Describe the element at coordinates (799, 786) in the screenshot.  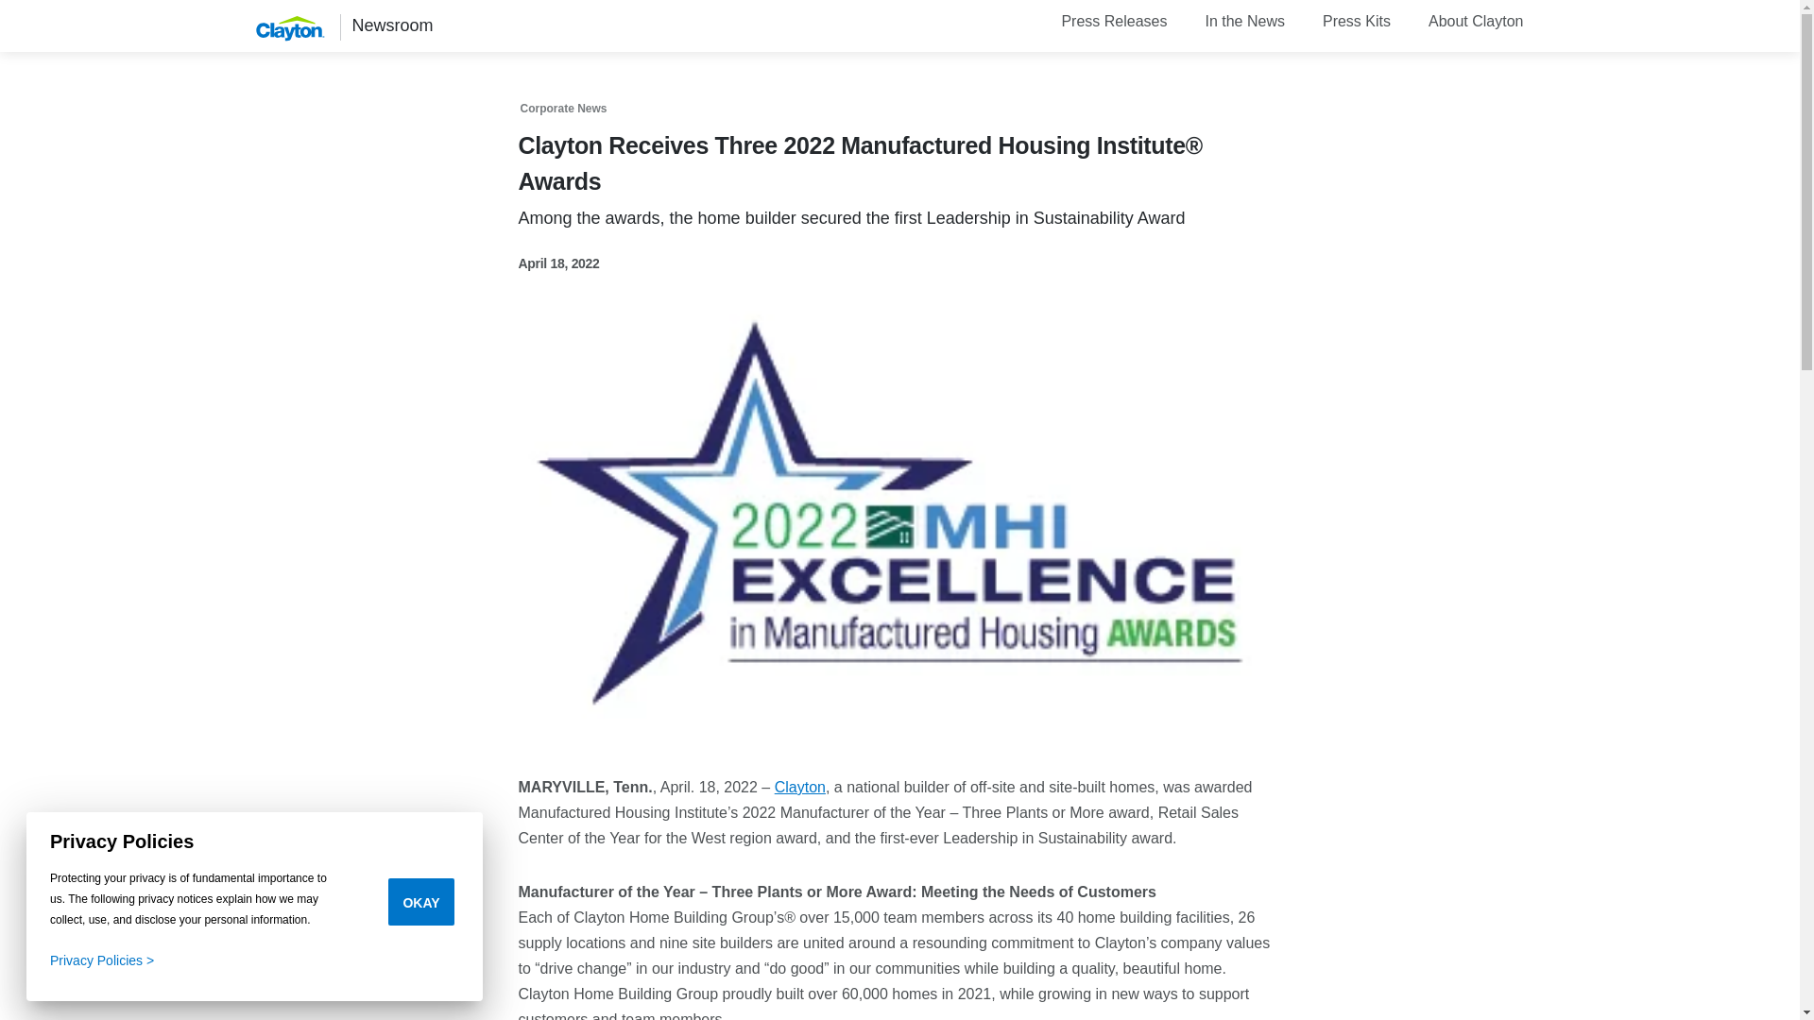
I see `Clayton` at that location.